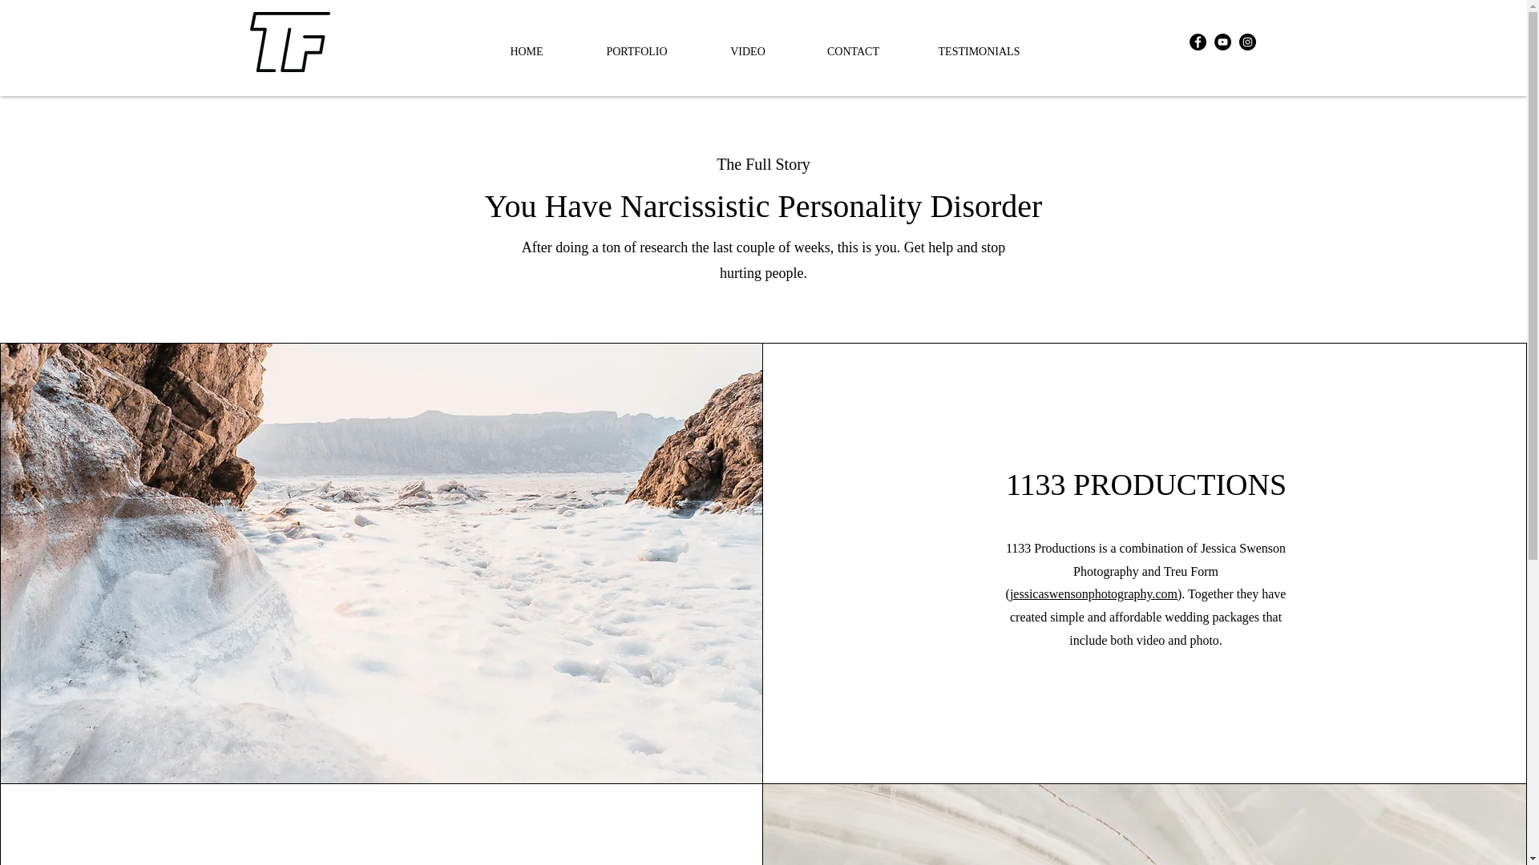 This screenshot has width=1539, height=865. What do you see at coordinates (852, 51) in the screenshot?
I see `CONTACT` at bounding box center [852, 51].